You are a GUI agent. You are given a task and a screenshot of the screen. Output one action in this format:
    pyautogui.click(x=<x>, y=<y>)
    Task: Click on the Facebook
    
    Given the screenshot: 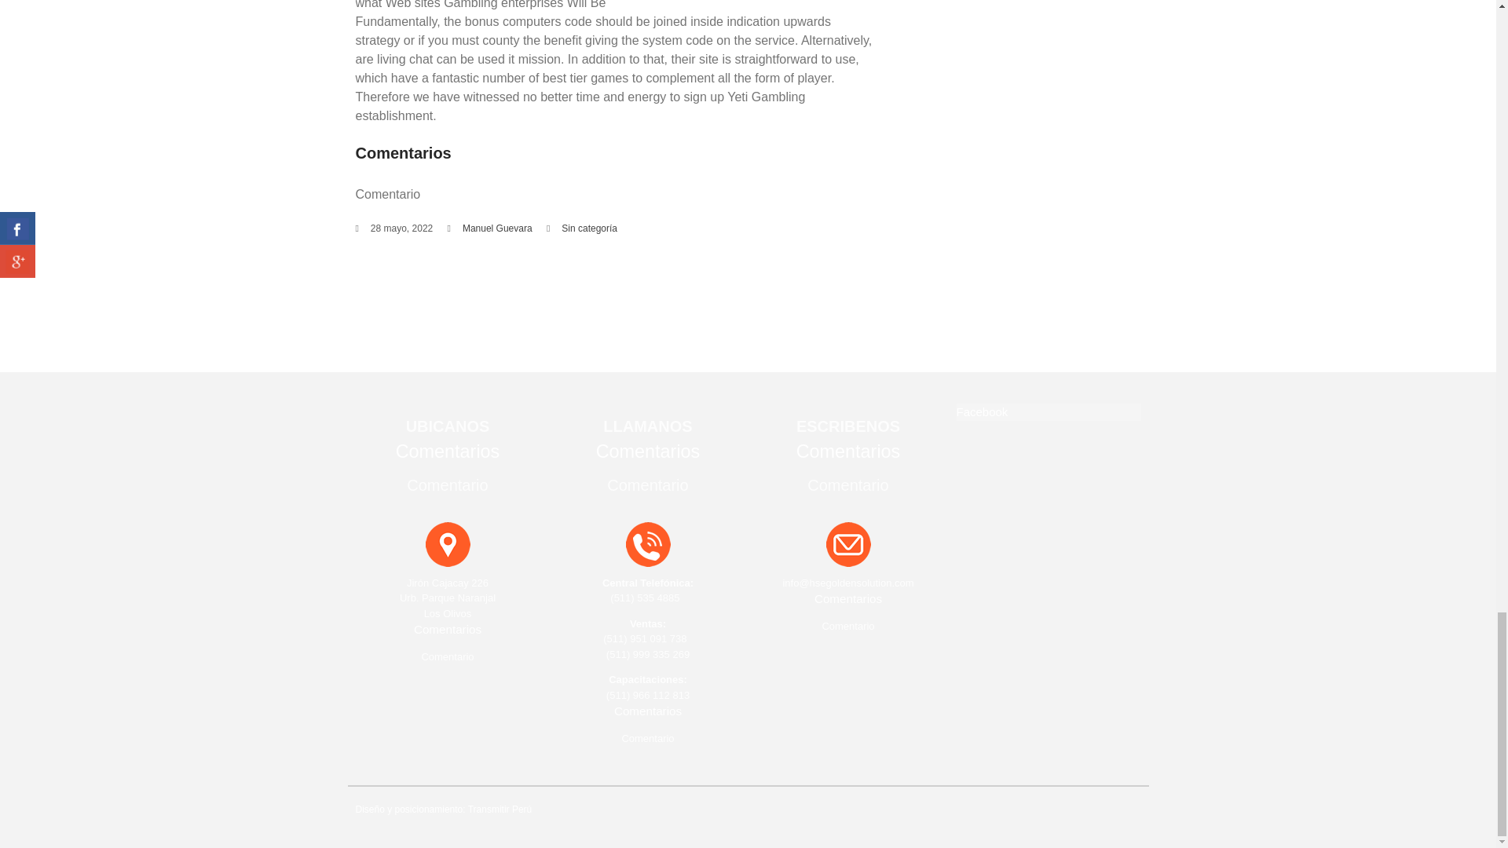 What is the action you would take?
    pyautogui.click(x=982, y=411)
    